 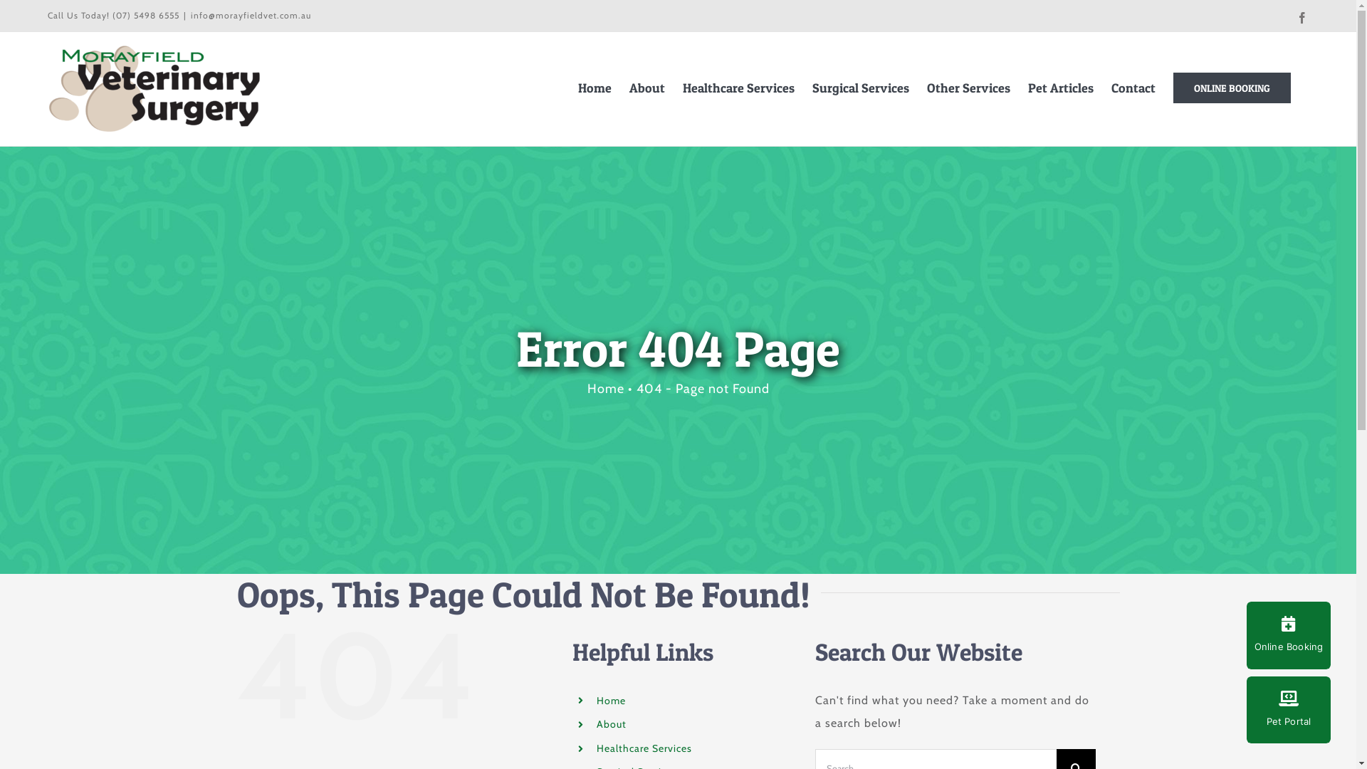 I want to click on Other Services, so click(x=968, y=88).